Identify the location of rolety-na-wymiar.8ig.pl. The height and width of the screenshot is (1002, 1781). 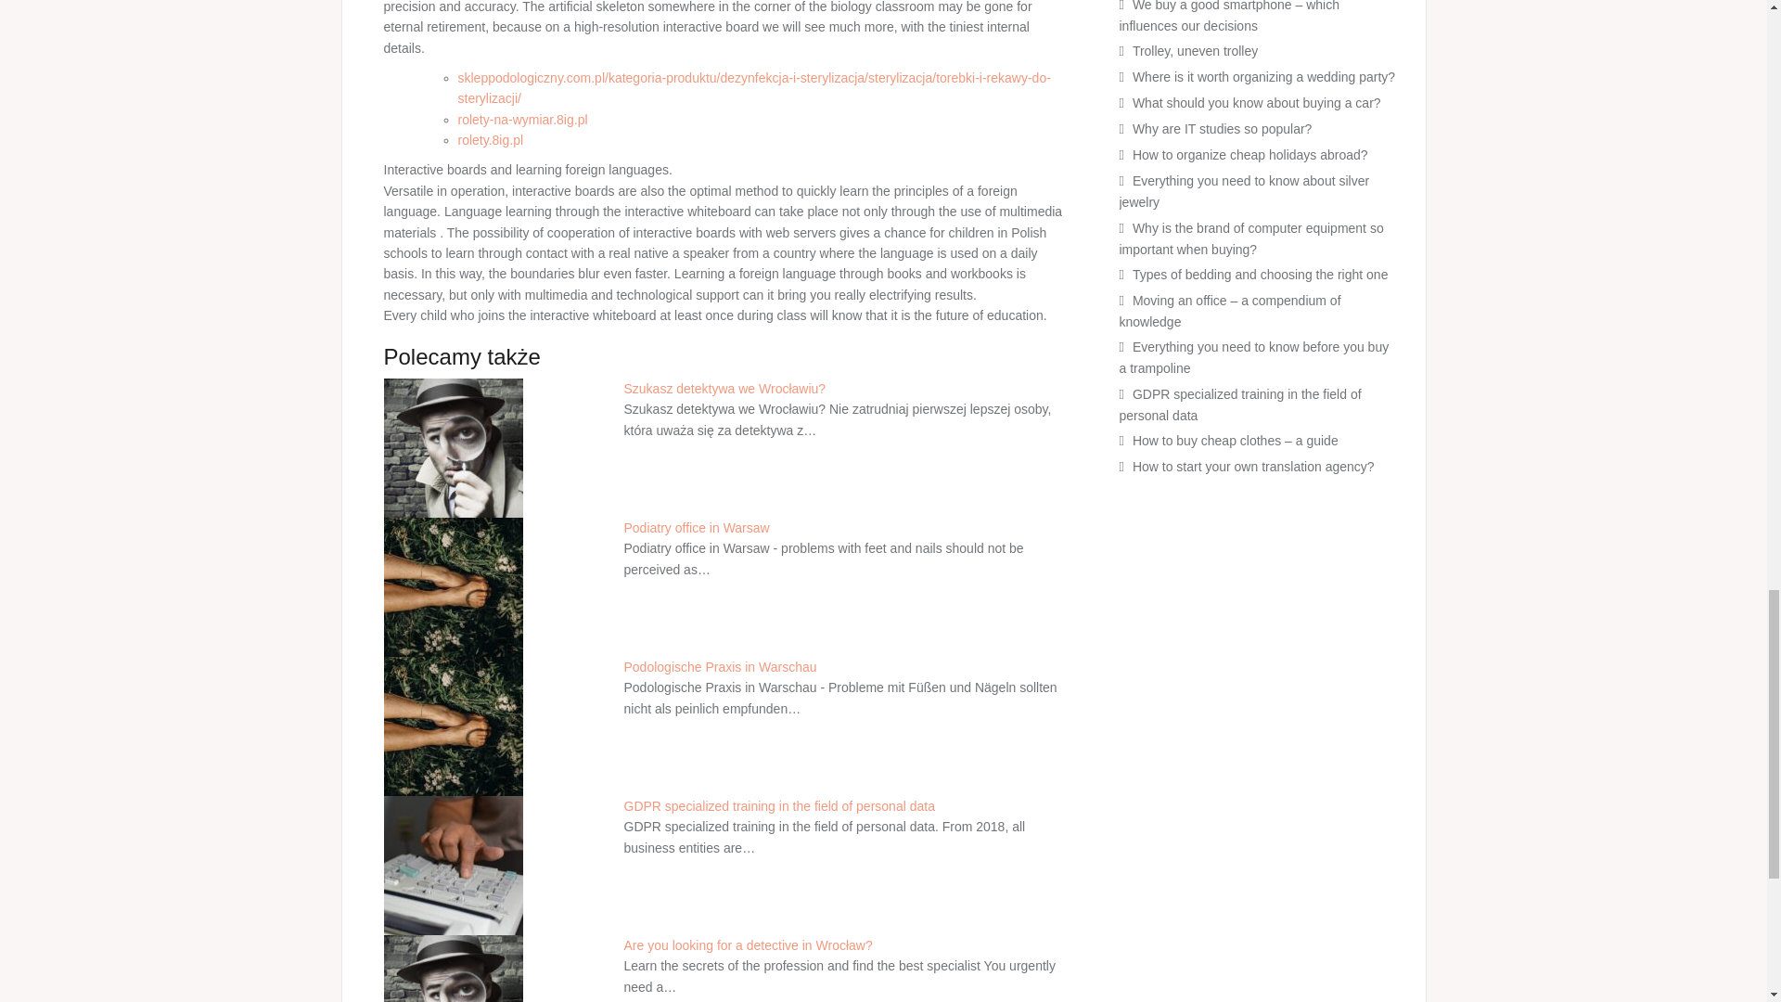
(522, 119).